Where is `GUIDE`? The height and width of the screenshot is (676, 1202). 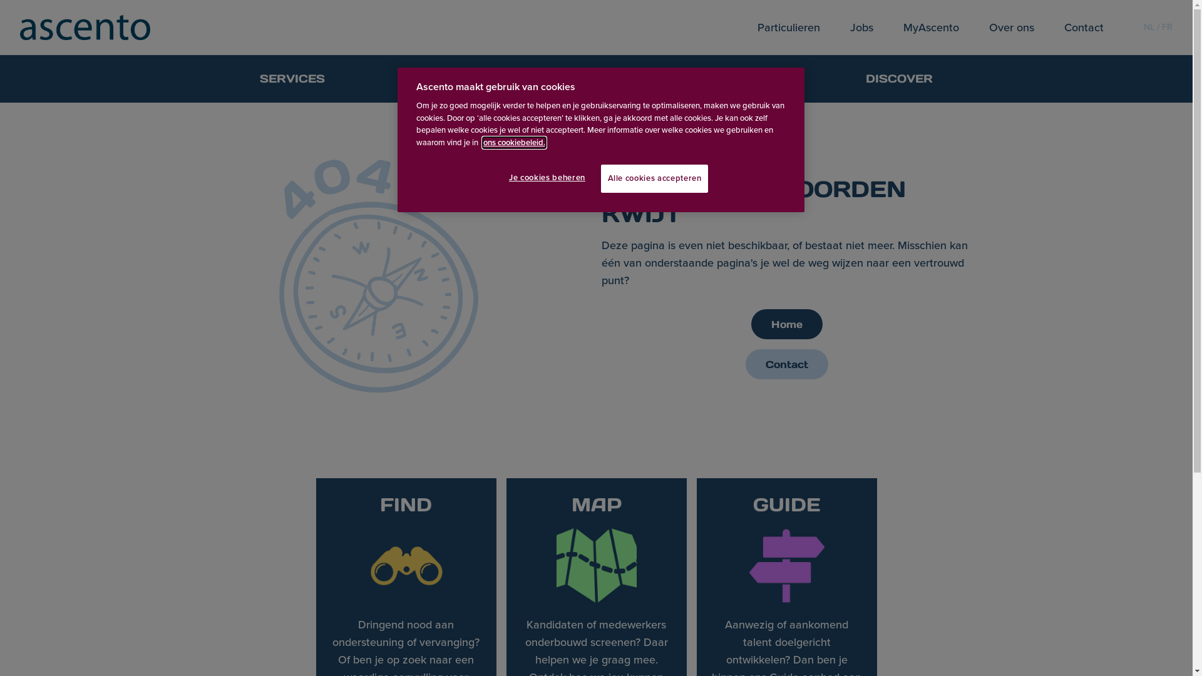
GUIDE is located at coordinates (736, 79).